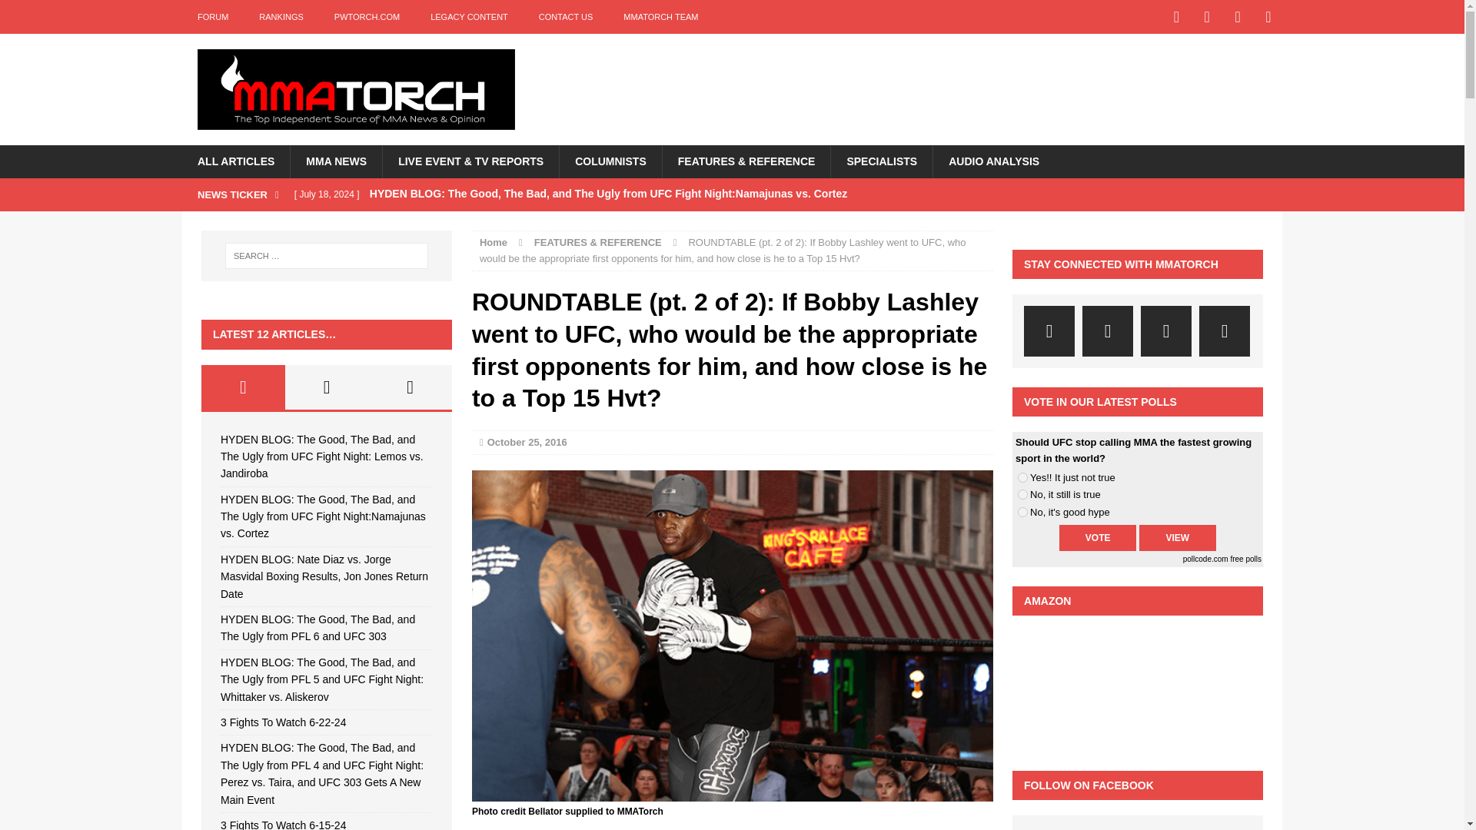 The image size is (1476, 830). Describe the element at coordinates (1022, 495) in the screenshot. I see `2` at that location.